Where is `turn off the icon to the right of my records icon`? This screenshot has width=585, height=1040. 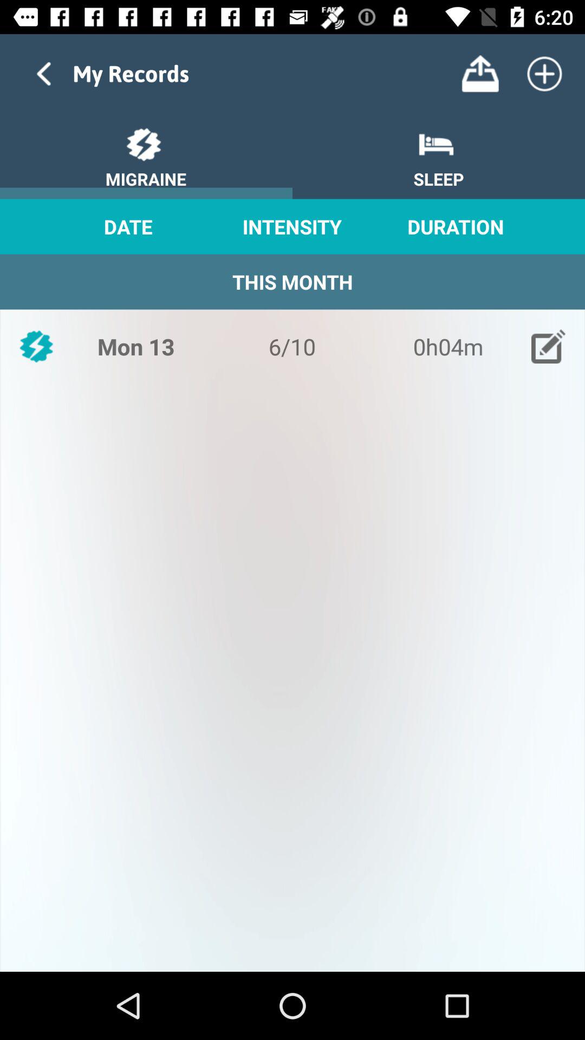 turn off the icon to the right of my records icon is located at coordinates (480, 74).